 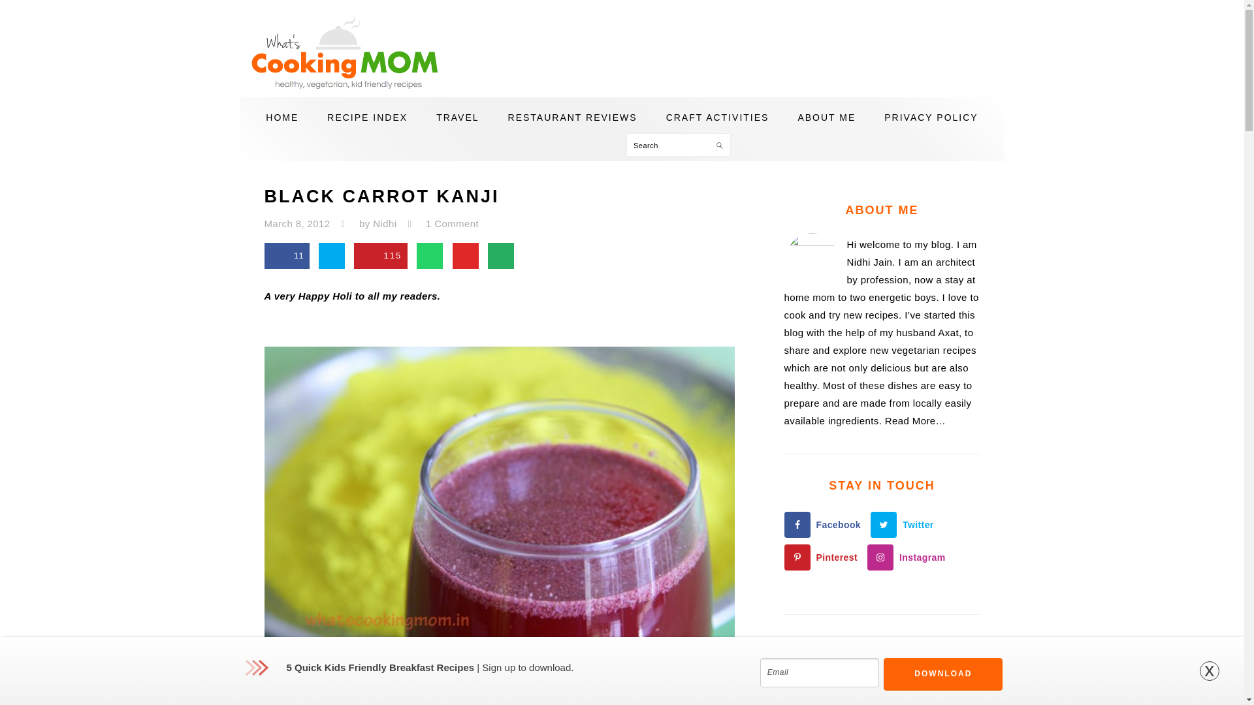 I want to click on CRAFT ACTIVITIES, so click(x=717, y=117).